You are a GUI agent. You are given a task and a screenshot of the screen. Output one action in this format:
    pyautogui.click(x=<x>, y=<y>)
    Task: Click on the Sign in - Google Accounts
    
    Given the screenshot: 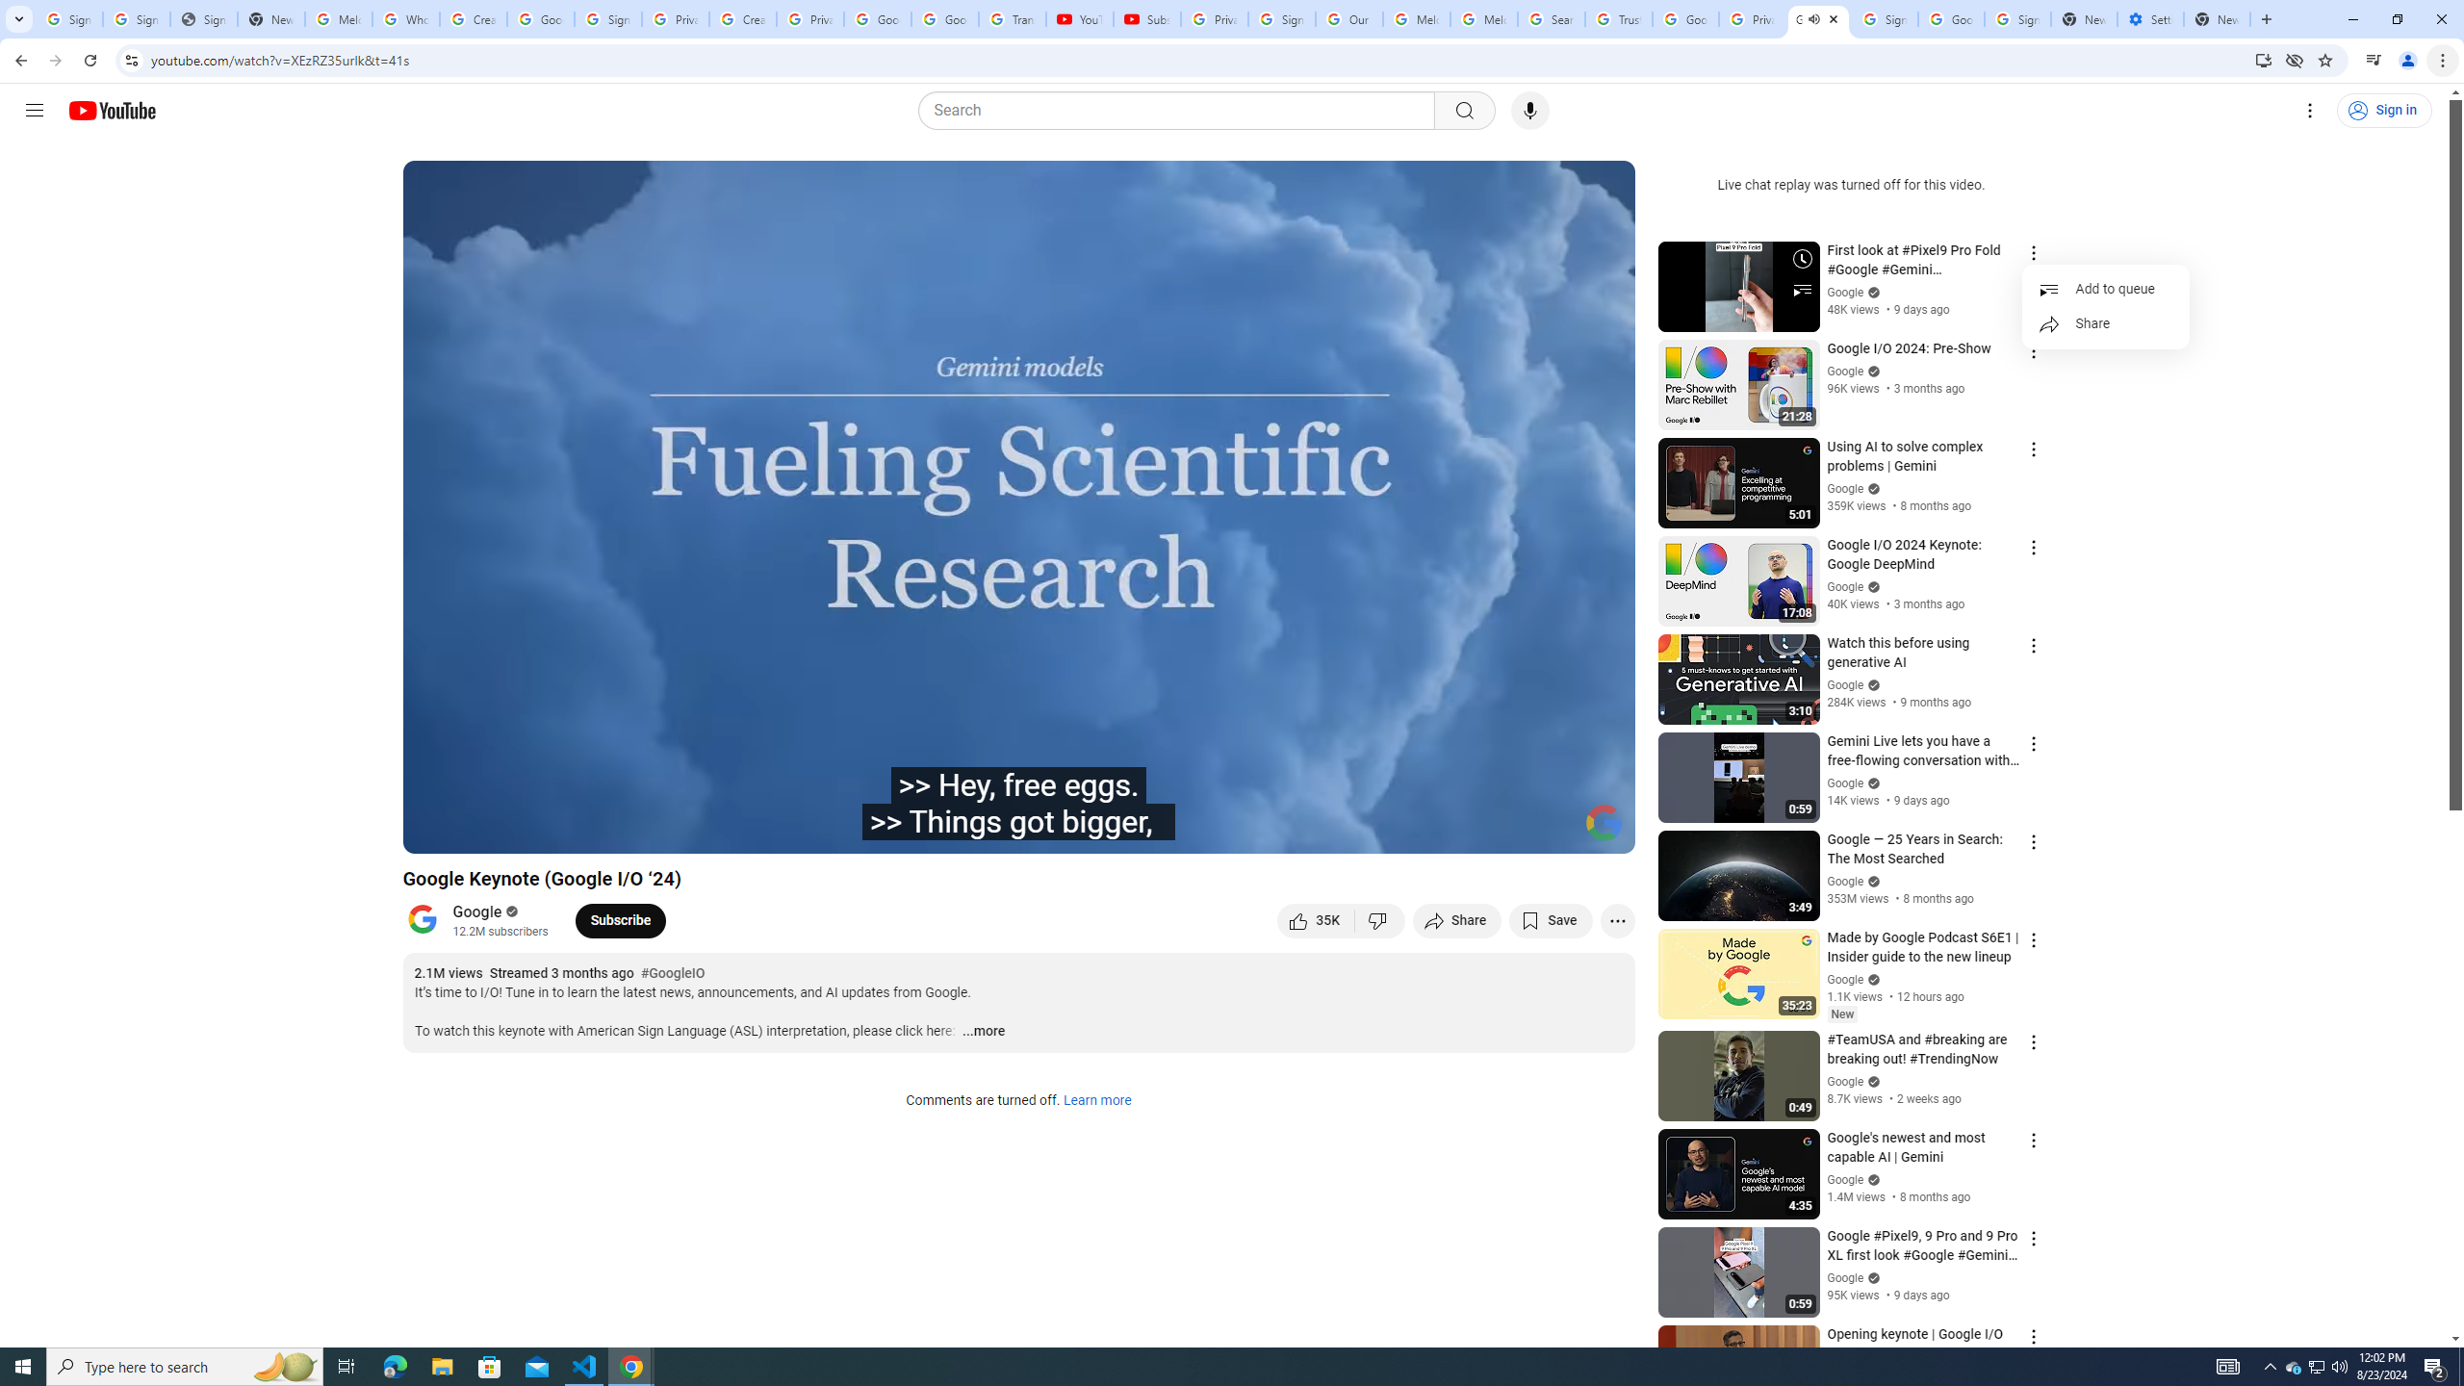 What is the action you would take?
    pyautogui.click(x=608, y=19)
    